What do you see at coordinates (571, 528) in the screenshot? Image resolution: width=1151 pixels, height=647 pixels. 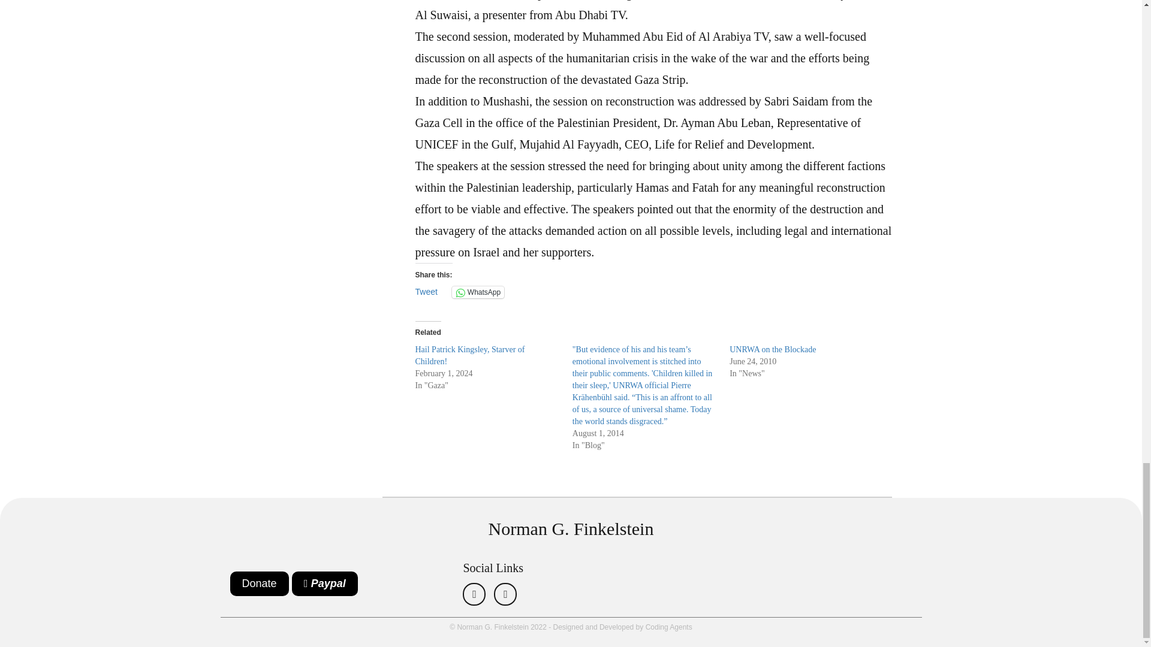 I see `Norman G. Finkelstein` at bounding box center [571, 528].